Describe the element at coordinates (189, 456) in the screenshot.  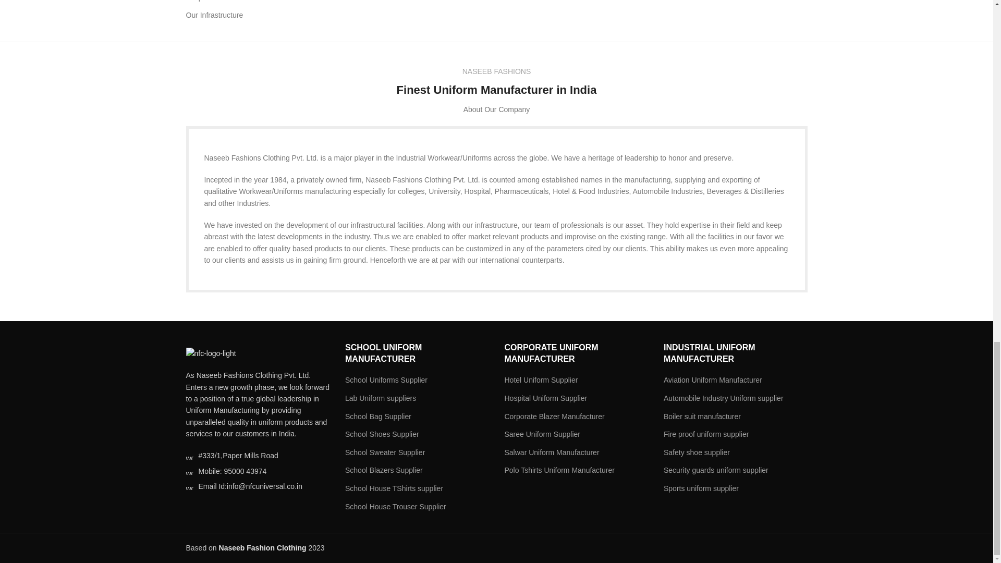
I see `wd-cursor-light` at that location.